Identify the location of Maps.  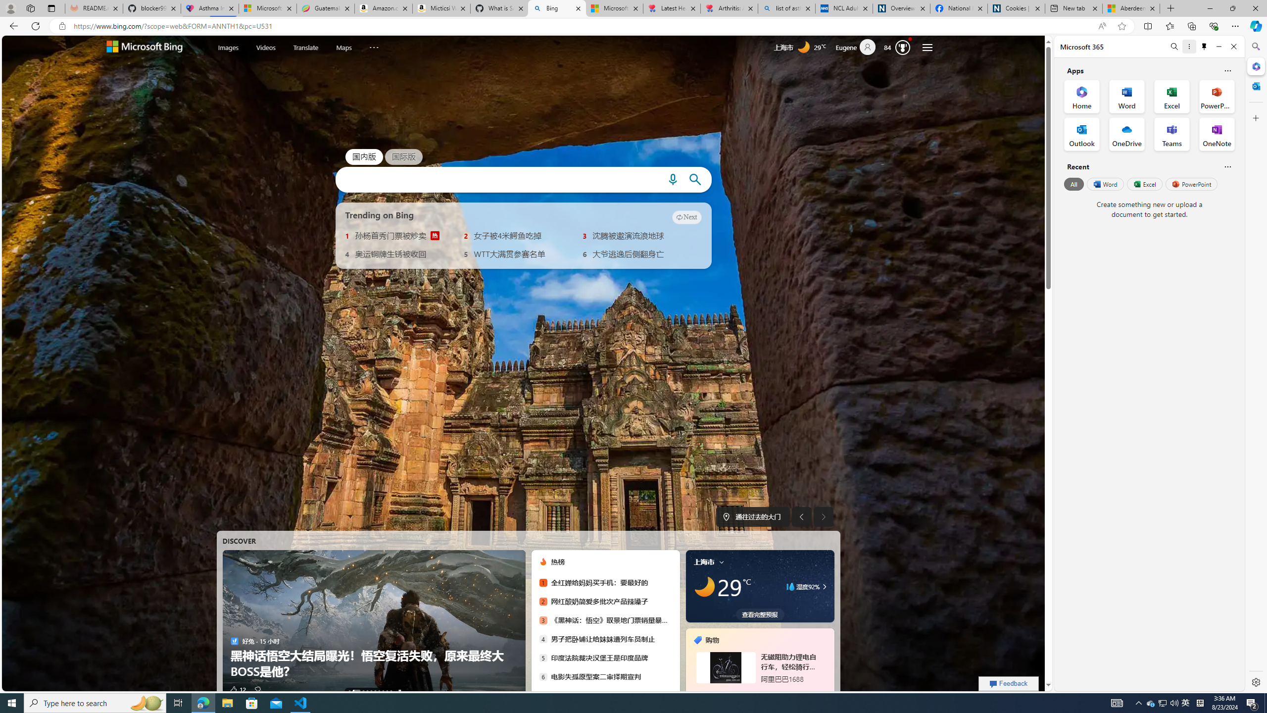
(343, 48).